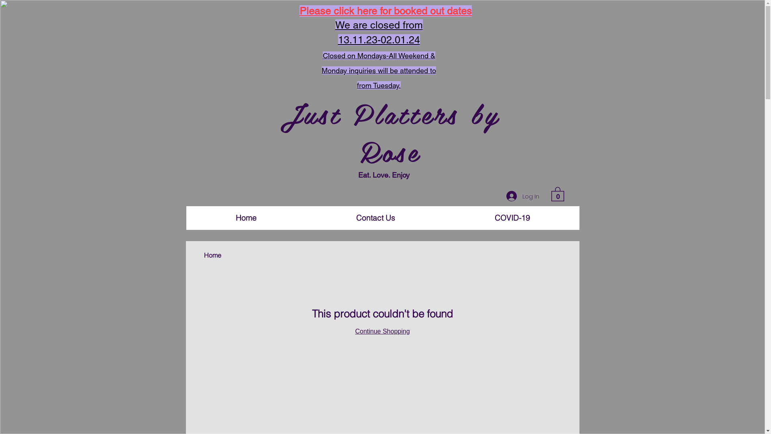  Describe the element at coordinates (557, 194) in the screenshot. I see `0` at that location.